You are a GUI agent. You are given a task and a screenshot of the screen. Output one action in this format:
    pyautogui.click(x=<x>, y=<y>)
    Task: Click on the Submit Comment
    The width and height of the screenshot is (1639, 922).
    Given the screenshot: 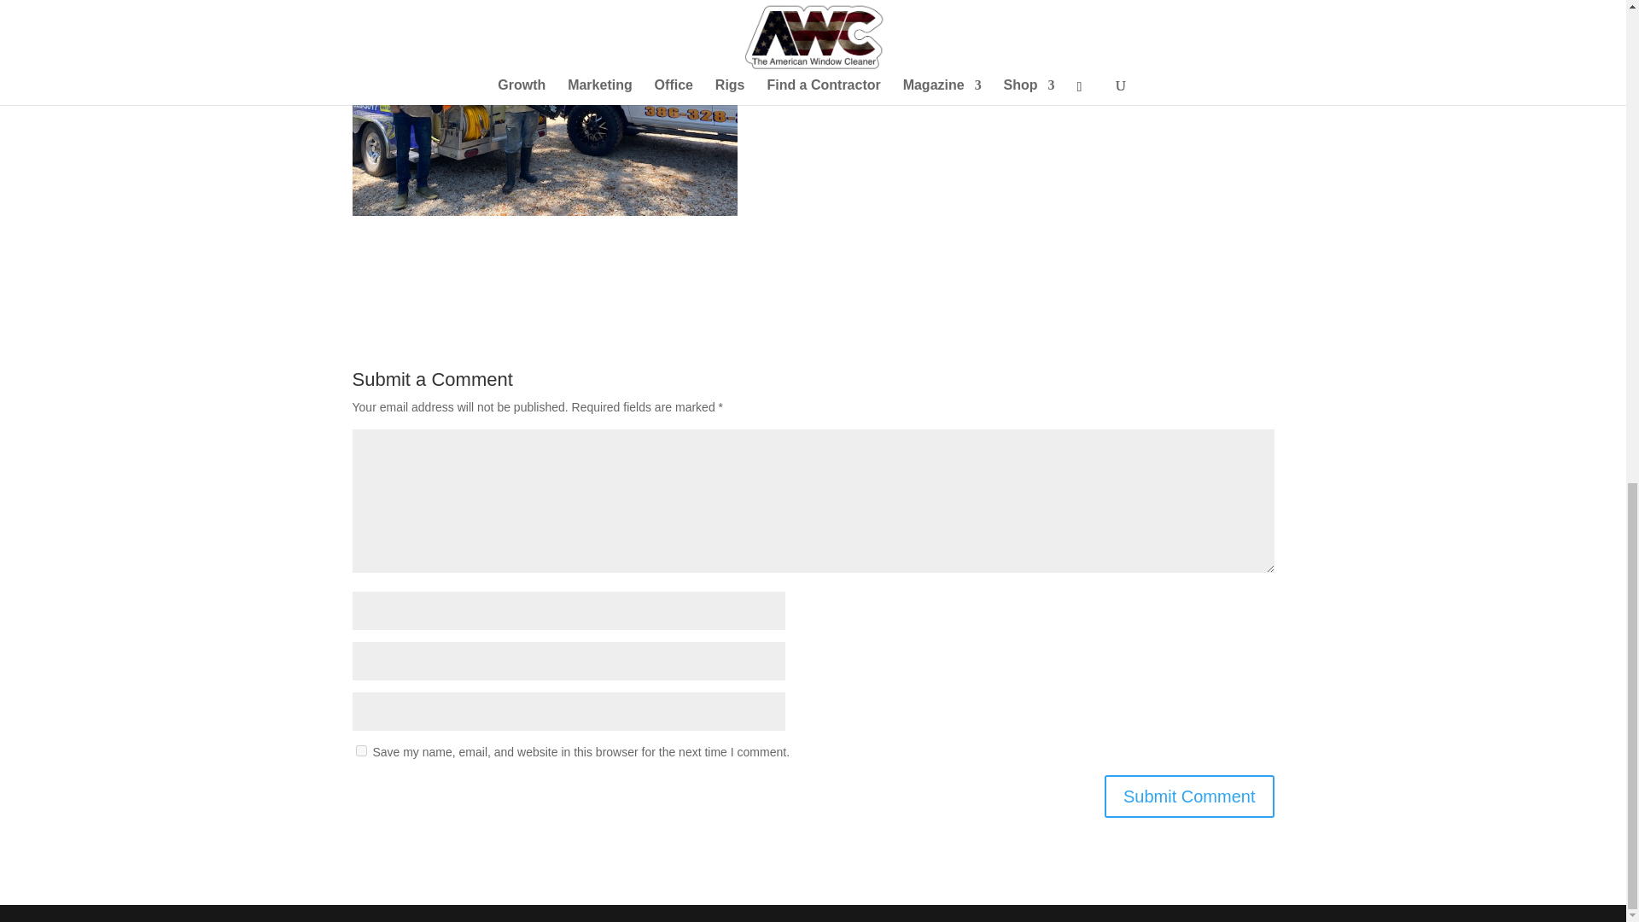 What is the action you would take?
    pyautogui.click(x=1190, y=796)
    